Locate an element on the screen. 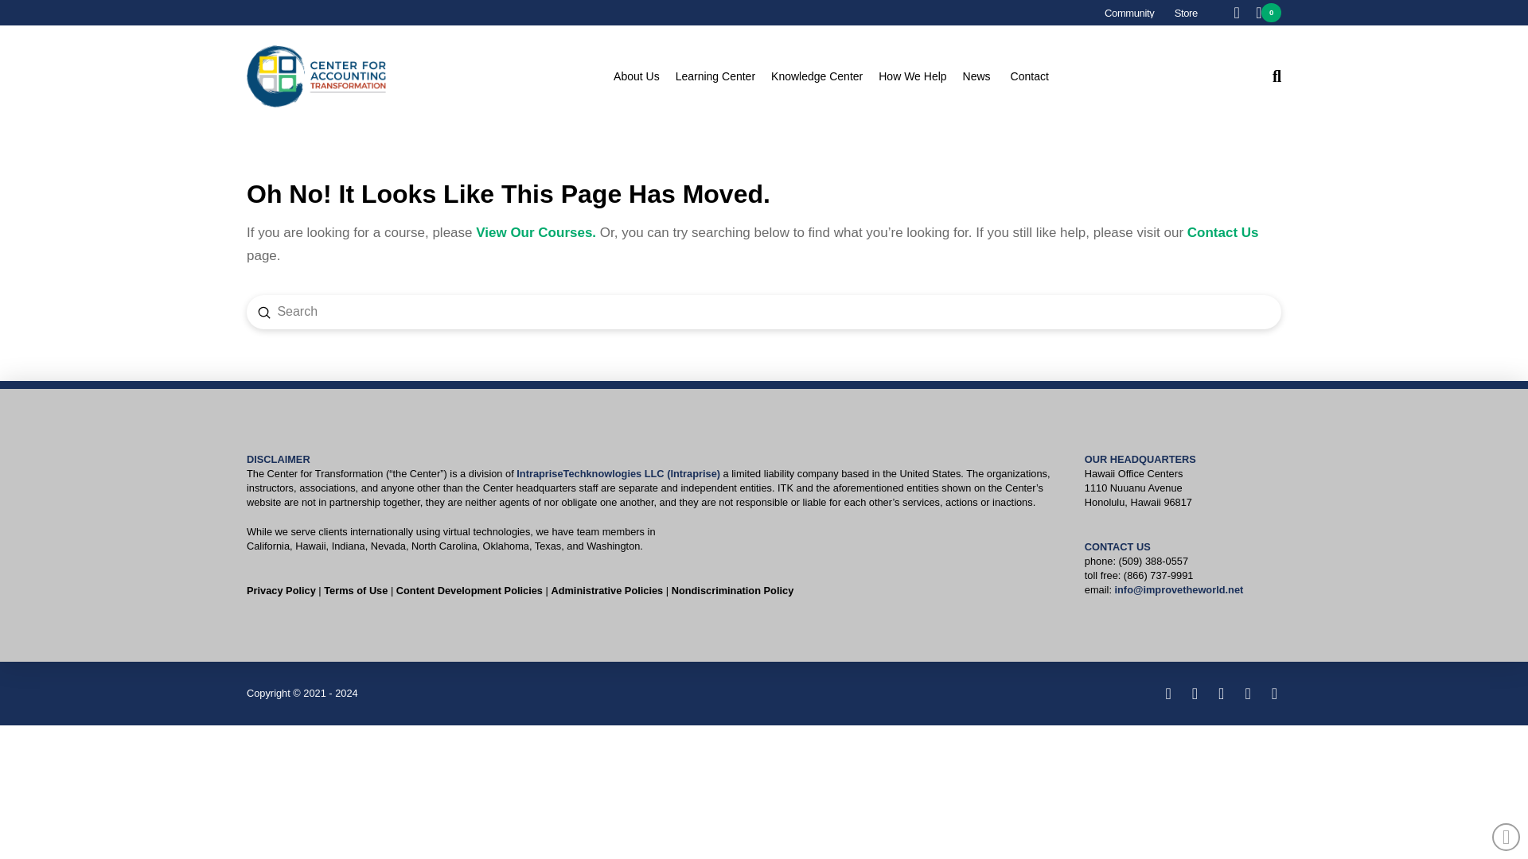 The height and width of the screenshot is (859, 1528). Store is located at coordinates (1186, 13).